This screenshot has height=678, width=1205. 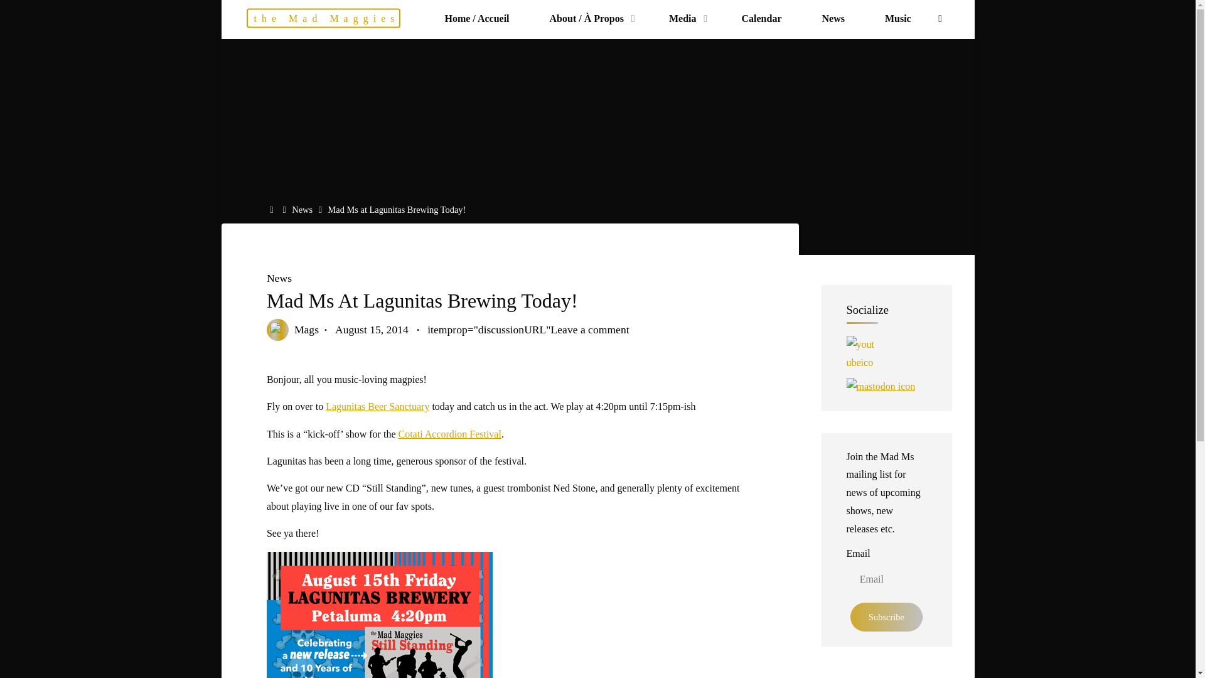 What do you see at coordinates (528, 329) in the screenshot?
I see `Jump to comments` at bounding box center [528, 329].